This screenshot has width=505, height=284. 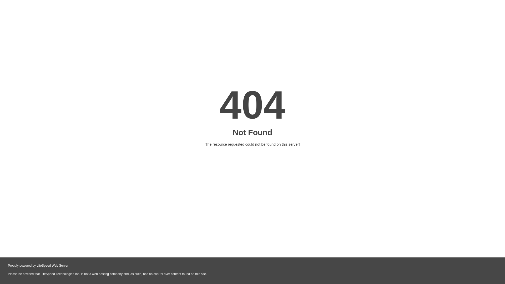 I want to click on LiteSpeed Web Server, so click(x=53, y=266).